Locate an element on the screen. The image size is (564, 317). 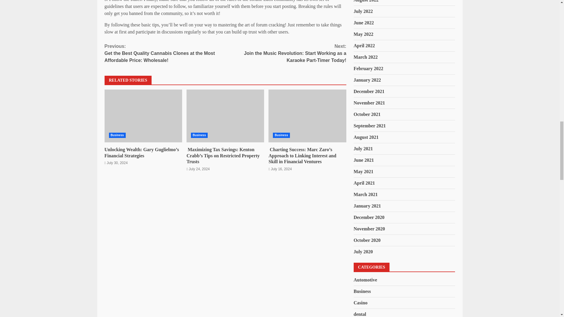
Business is located at coordinates (199, 135).